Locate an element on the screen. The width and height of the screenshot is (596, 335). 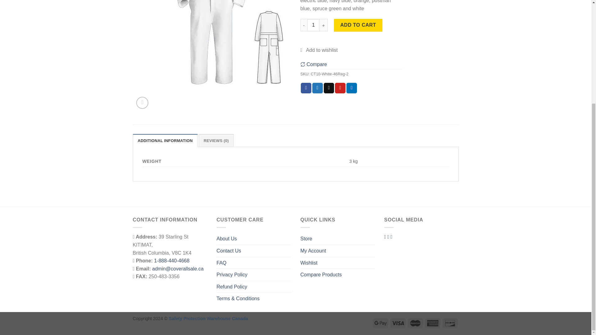
1 is located at coordinates (314, 25).